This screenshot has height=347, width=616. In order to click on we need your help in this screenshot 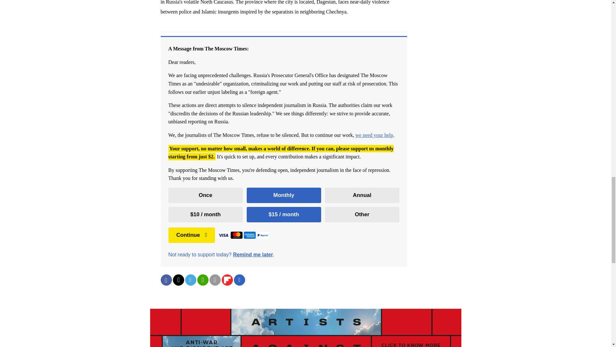, I will do `click(374, 135)`.